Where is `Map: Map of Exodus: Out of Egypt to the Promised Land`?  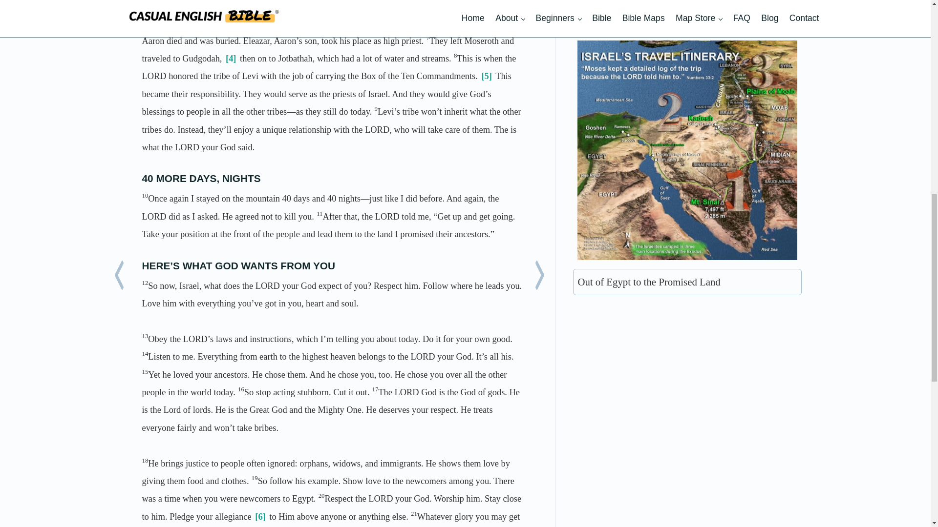 Map: Map of Exodus: Out of Egypt to the Promised Land is located at coordinates (687, 150).